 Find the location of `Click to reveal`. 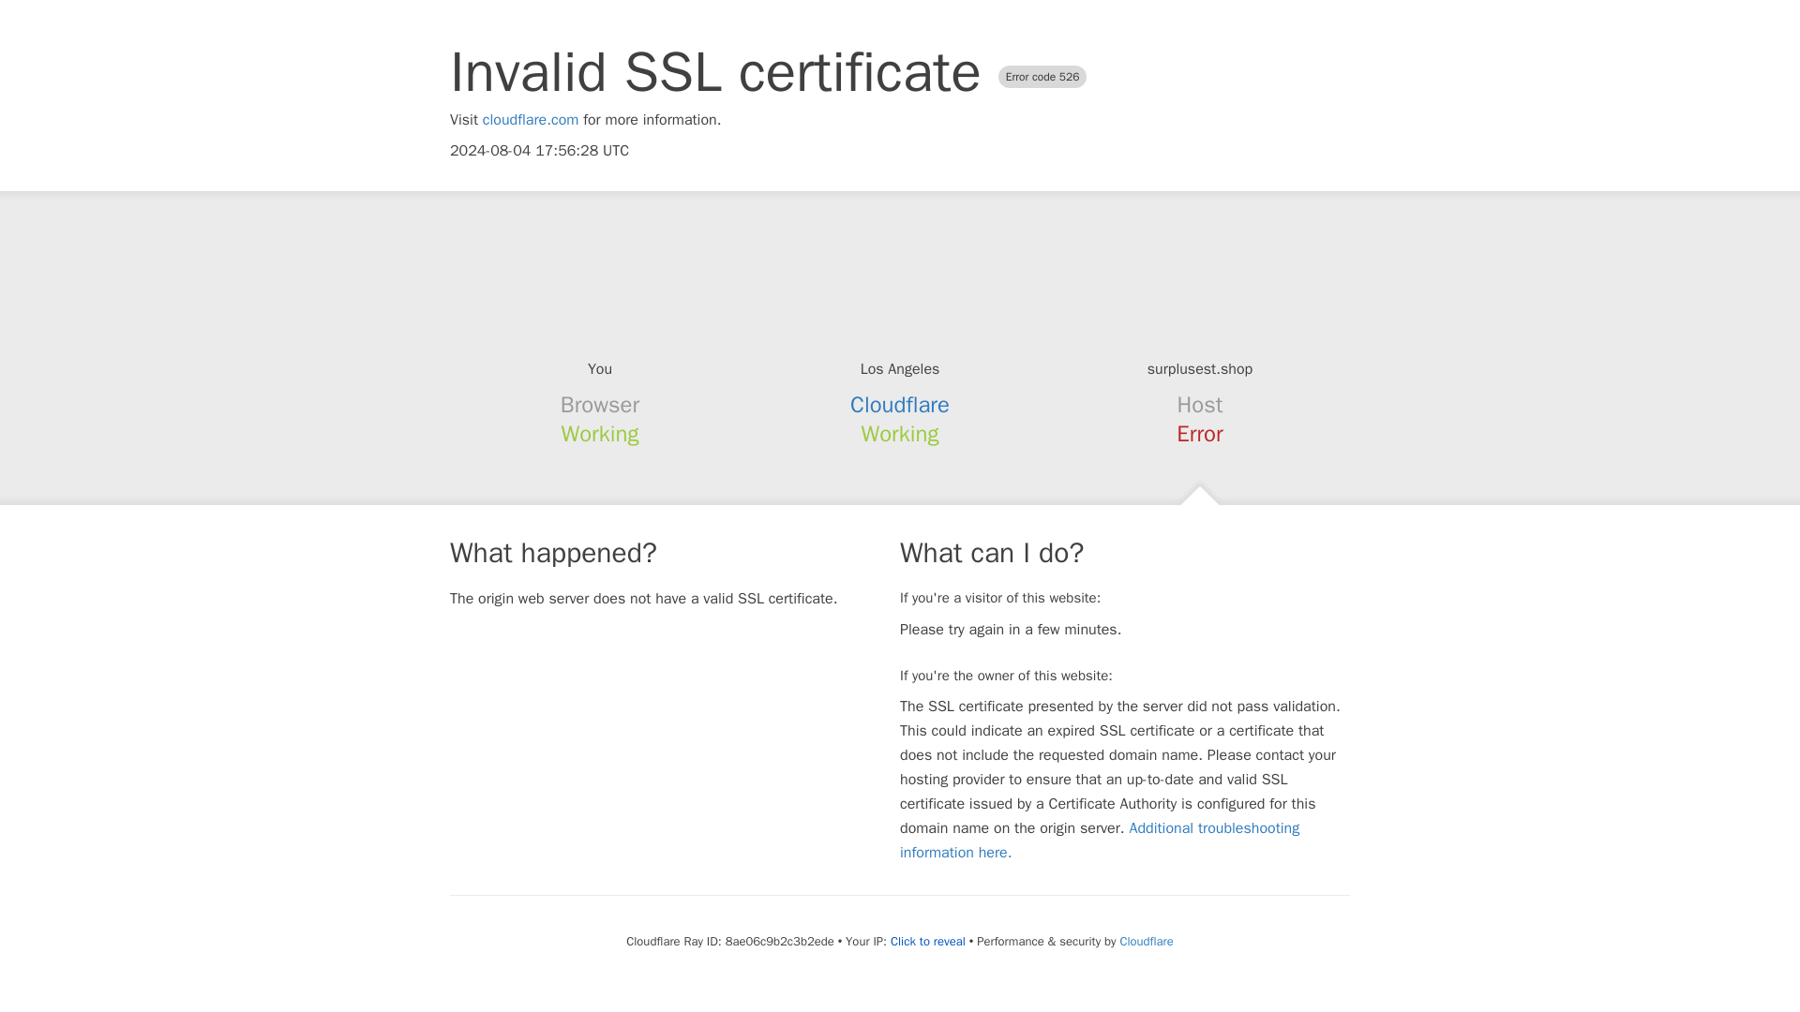

Click to reveal is located at coordinates (928, 941).